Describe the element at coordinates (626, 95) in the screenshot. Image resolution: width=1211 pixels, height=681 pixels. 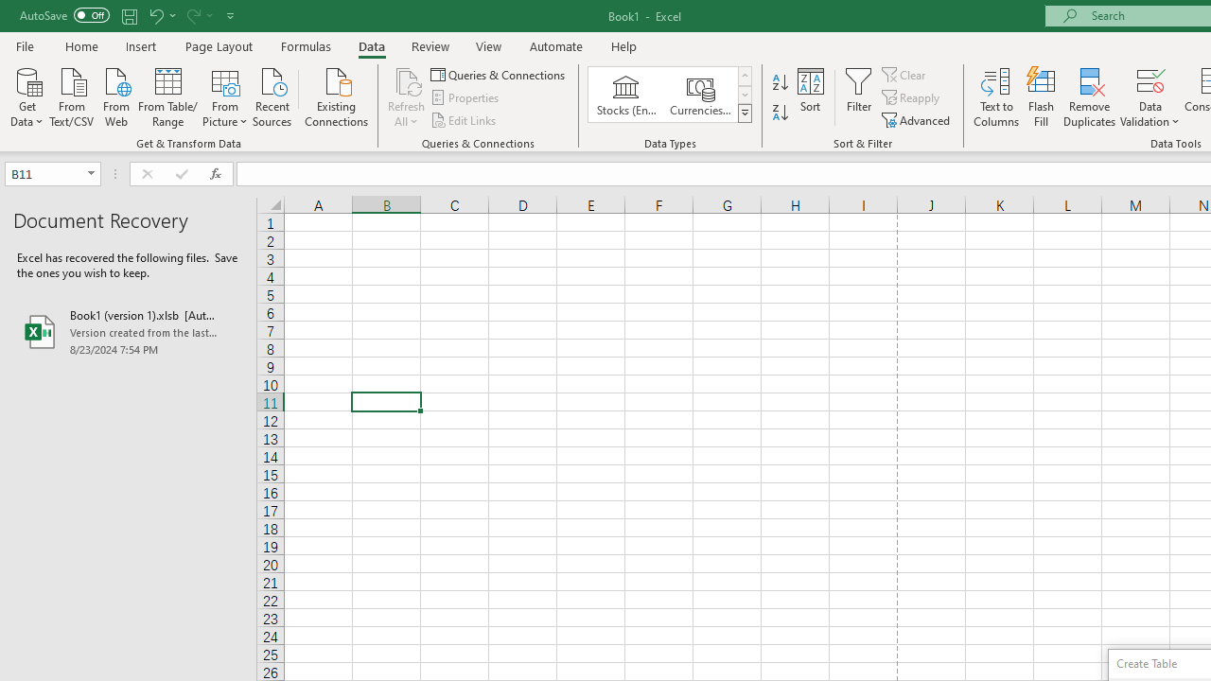
I see `Stocks (English)` at that location.